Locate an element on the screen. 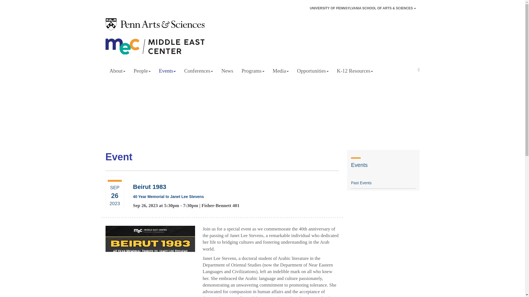 The height and width of the screenshot is (297, 529). News is located at coordinates (227, 71).